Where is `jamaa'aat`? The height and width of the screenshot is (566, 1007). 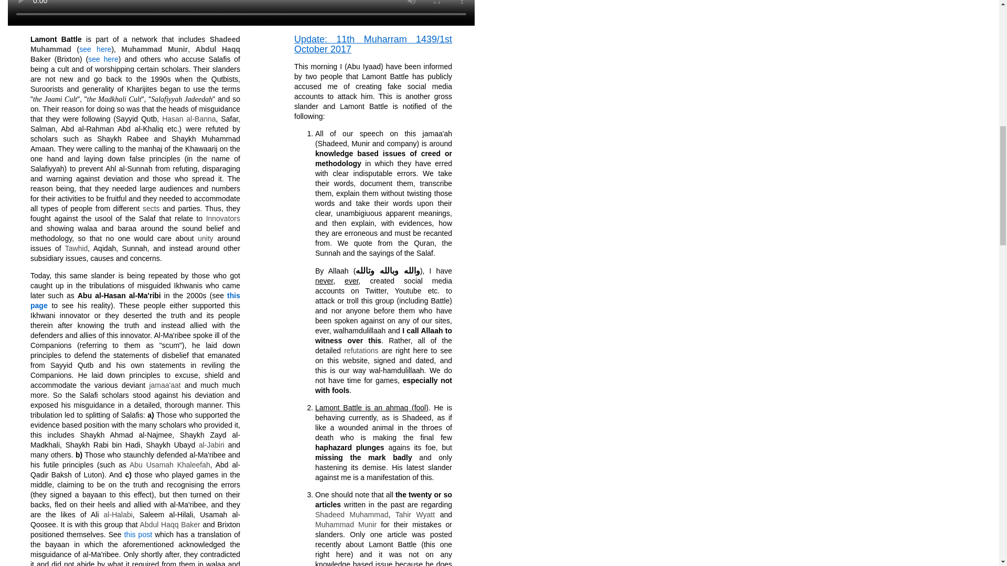 jamaa'aat is located at coordinates (165, 385).